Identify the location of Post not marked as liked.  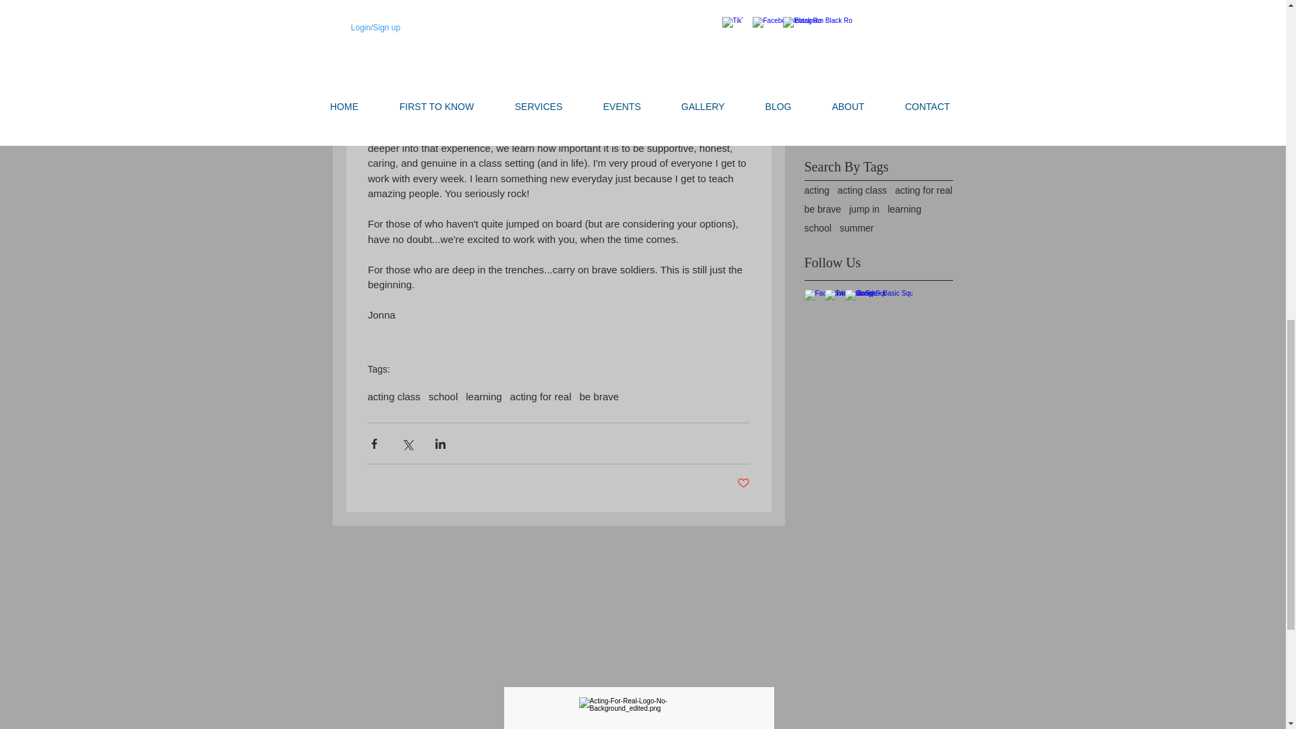
(744, 483).